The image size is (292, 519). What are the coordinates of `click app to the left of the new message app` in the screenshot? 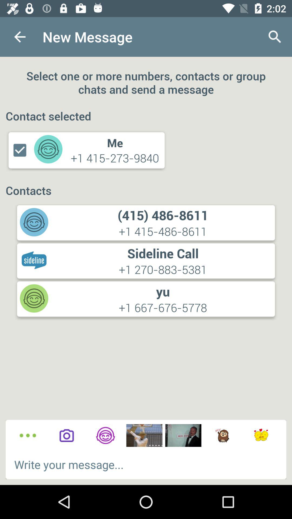 It's located at (20, 37).